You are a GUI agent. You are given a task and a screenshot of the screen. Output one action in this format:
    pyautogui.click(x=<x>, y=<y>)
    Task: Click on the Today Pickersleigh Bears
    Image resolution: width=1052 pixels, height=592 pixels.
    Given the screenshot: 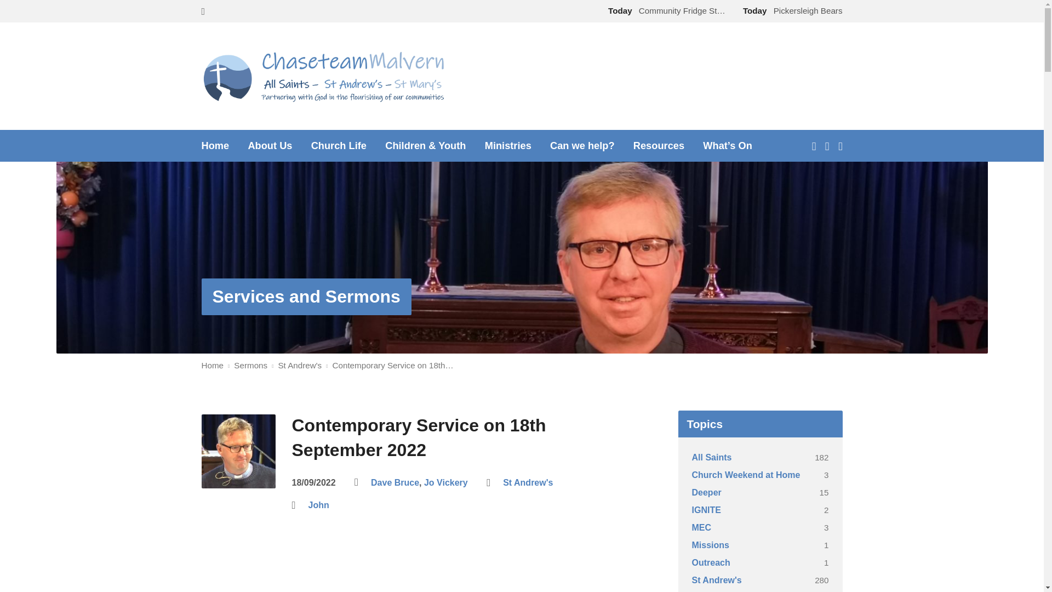 What is the action you would take?
    pyautogui.click(x=790, y=10)
    